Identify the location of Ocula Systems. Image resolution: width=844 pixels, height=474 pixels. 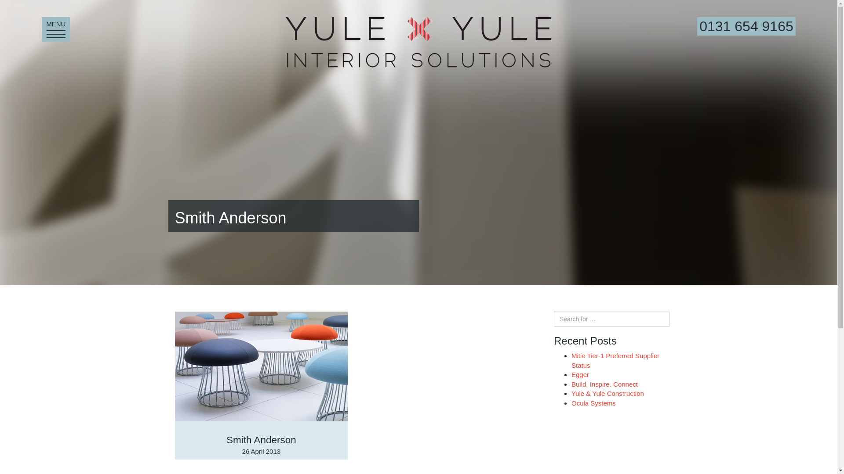
(418, 42).